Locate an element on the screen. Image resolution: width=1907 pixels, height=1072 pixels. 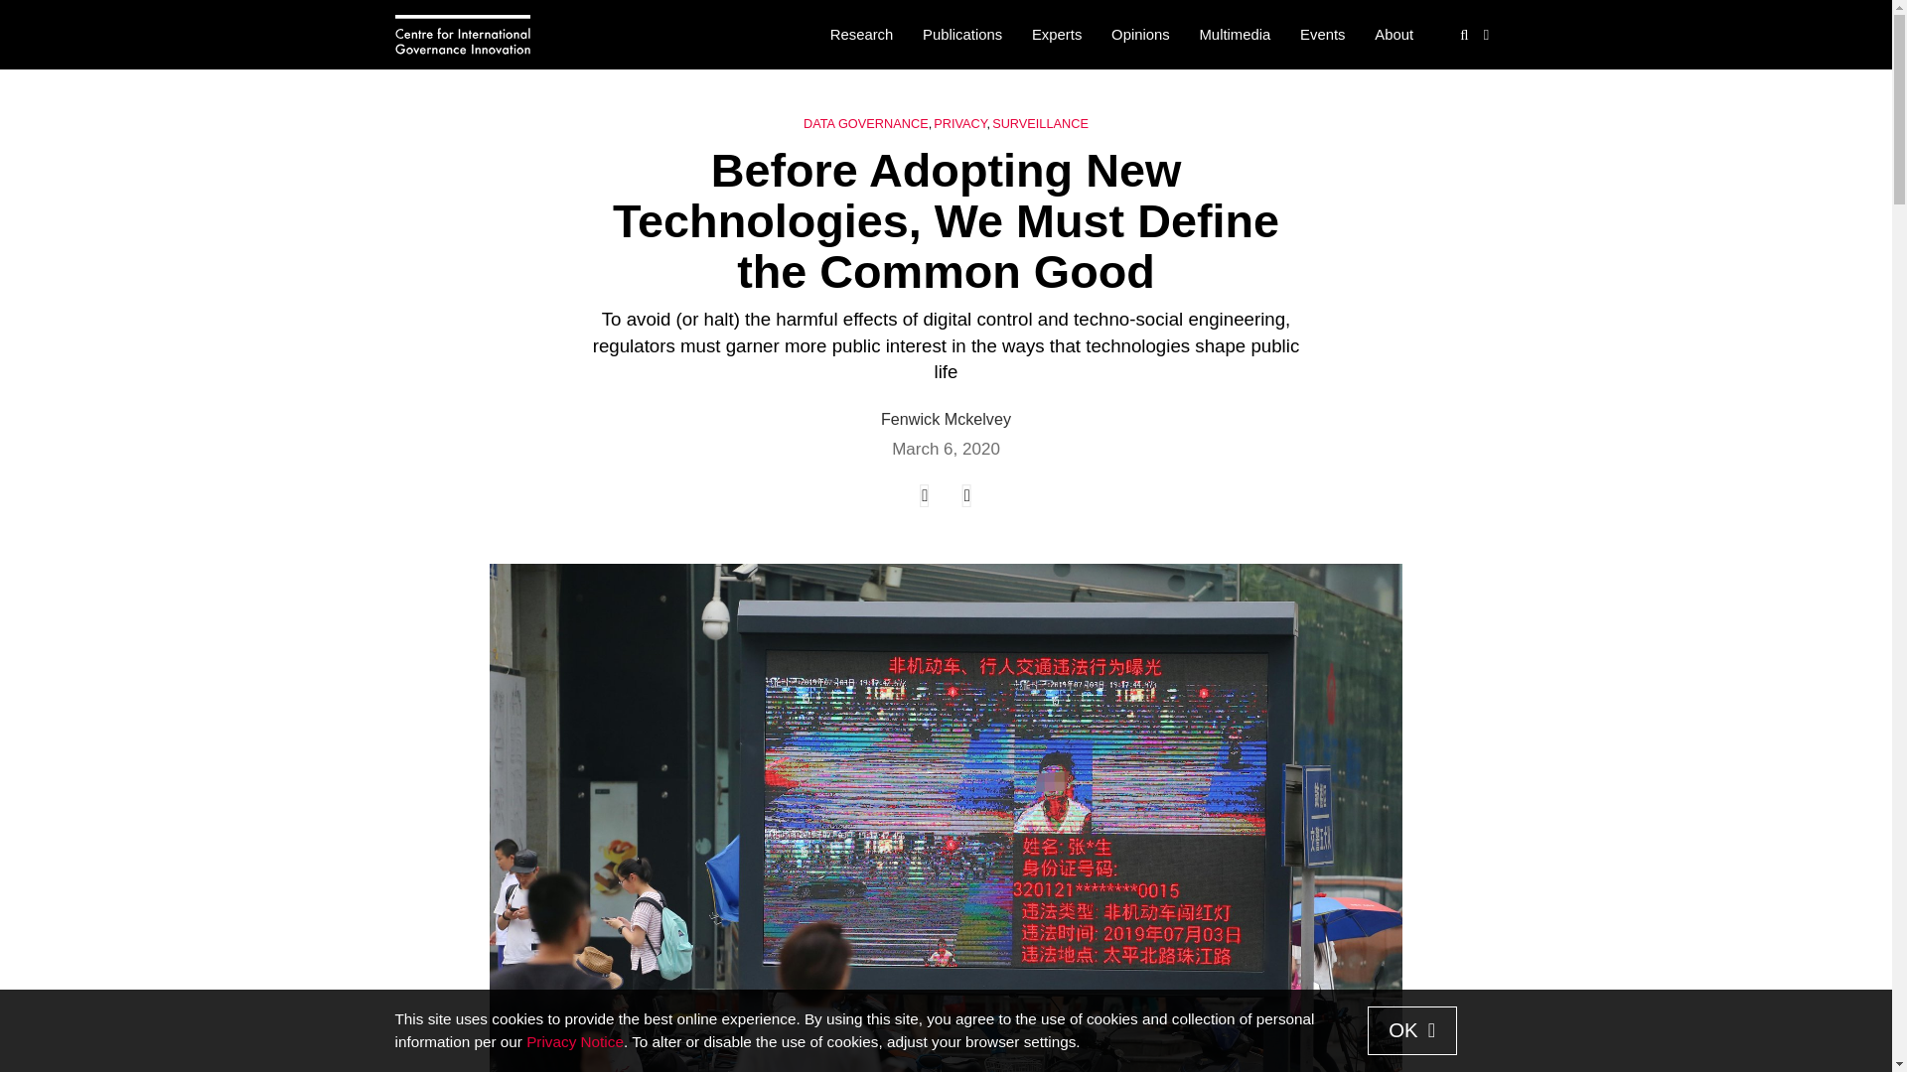
Events is located at coordinates (1322, 36).